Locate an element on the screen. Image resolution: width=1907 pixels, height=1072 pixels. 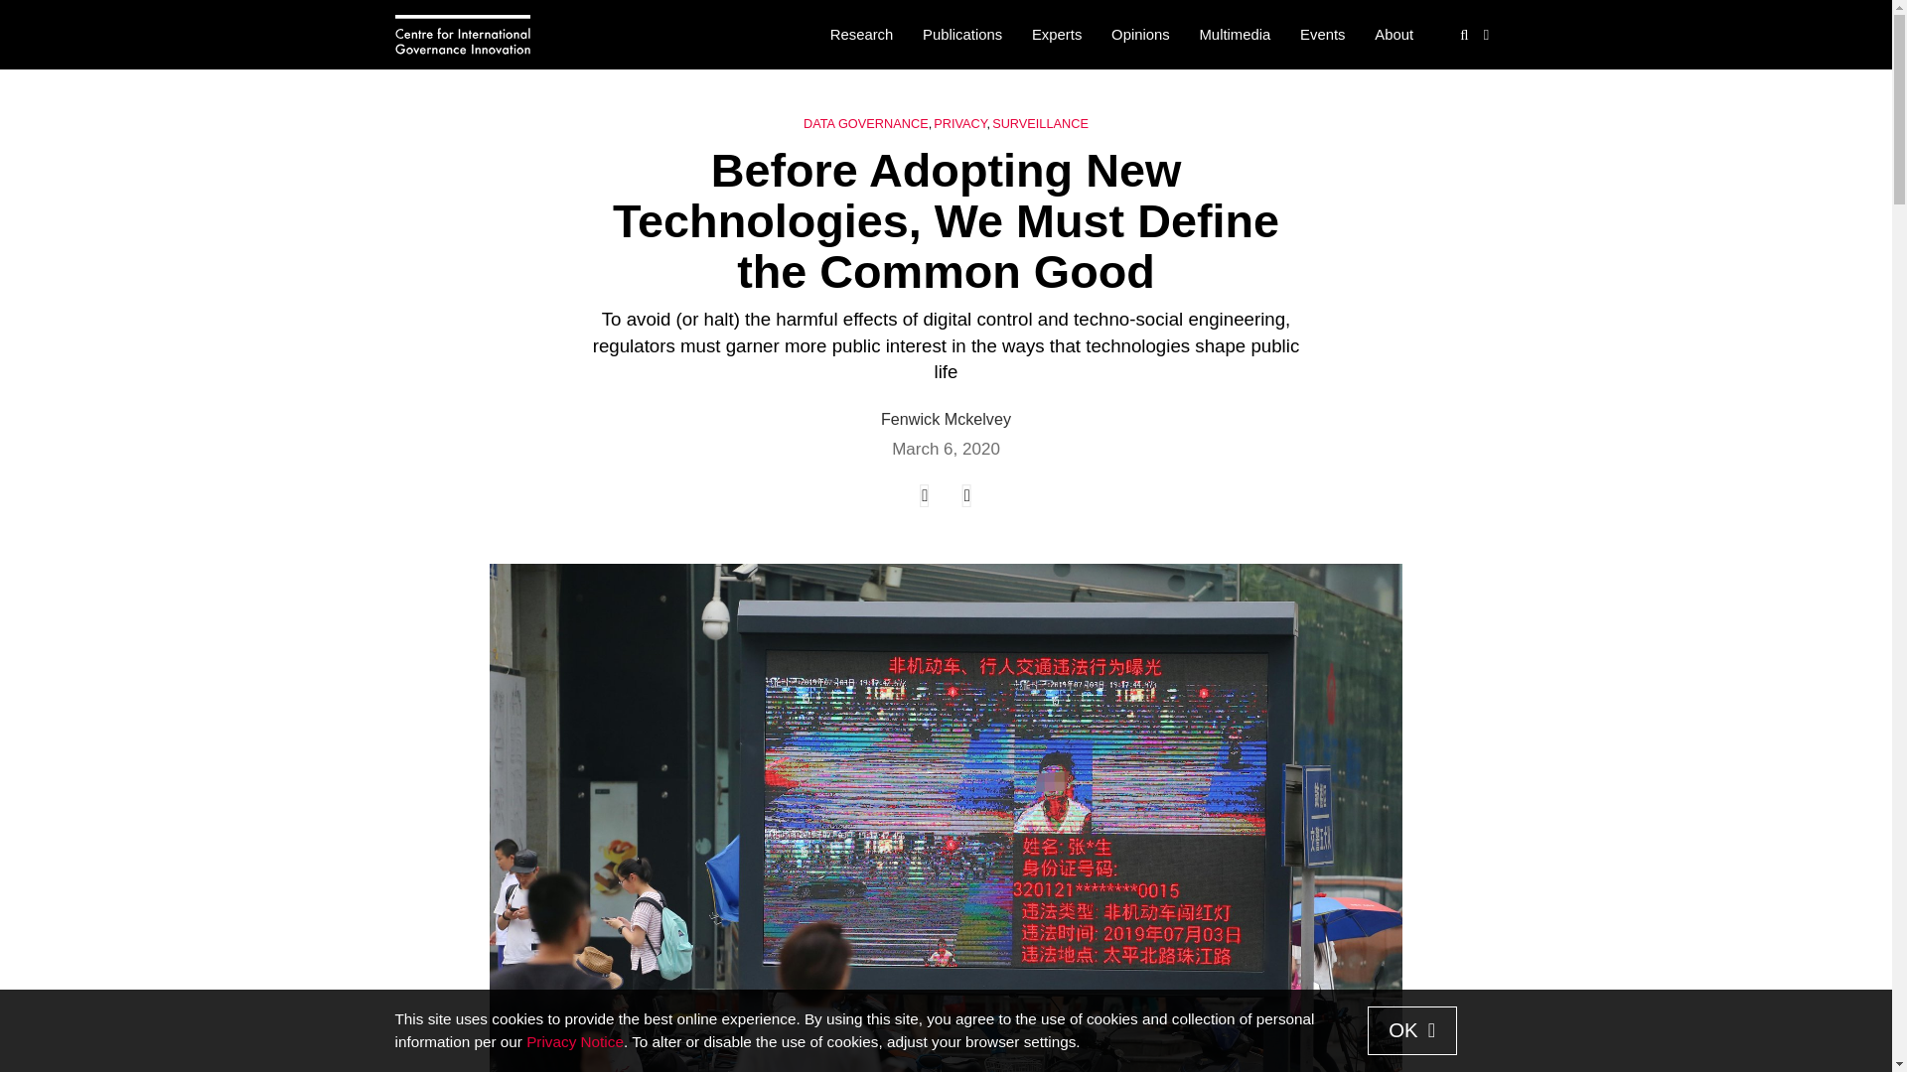
Events is located at coordinates (1322, 36).